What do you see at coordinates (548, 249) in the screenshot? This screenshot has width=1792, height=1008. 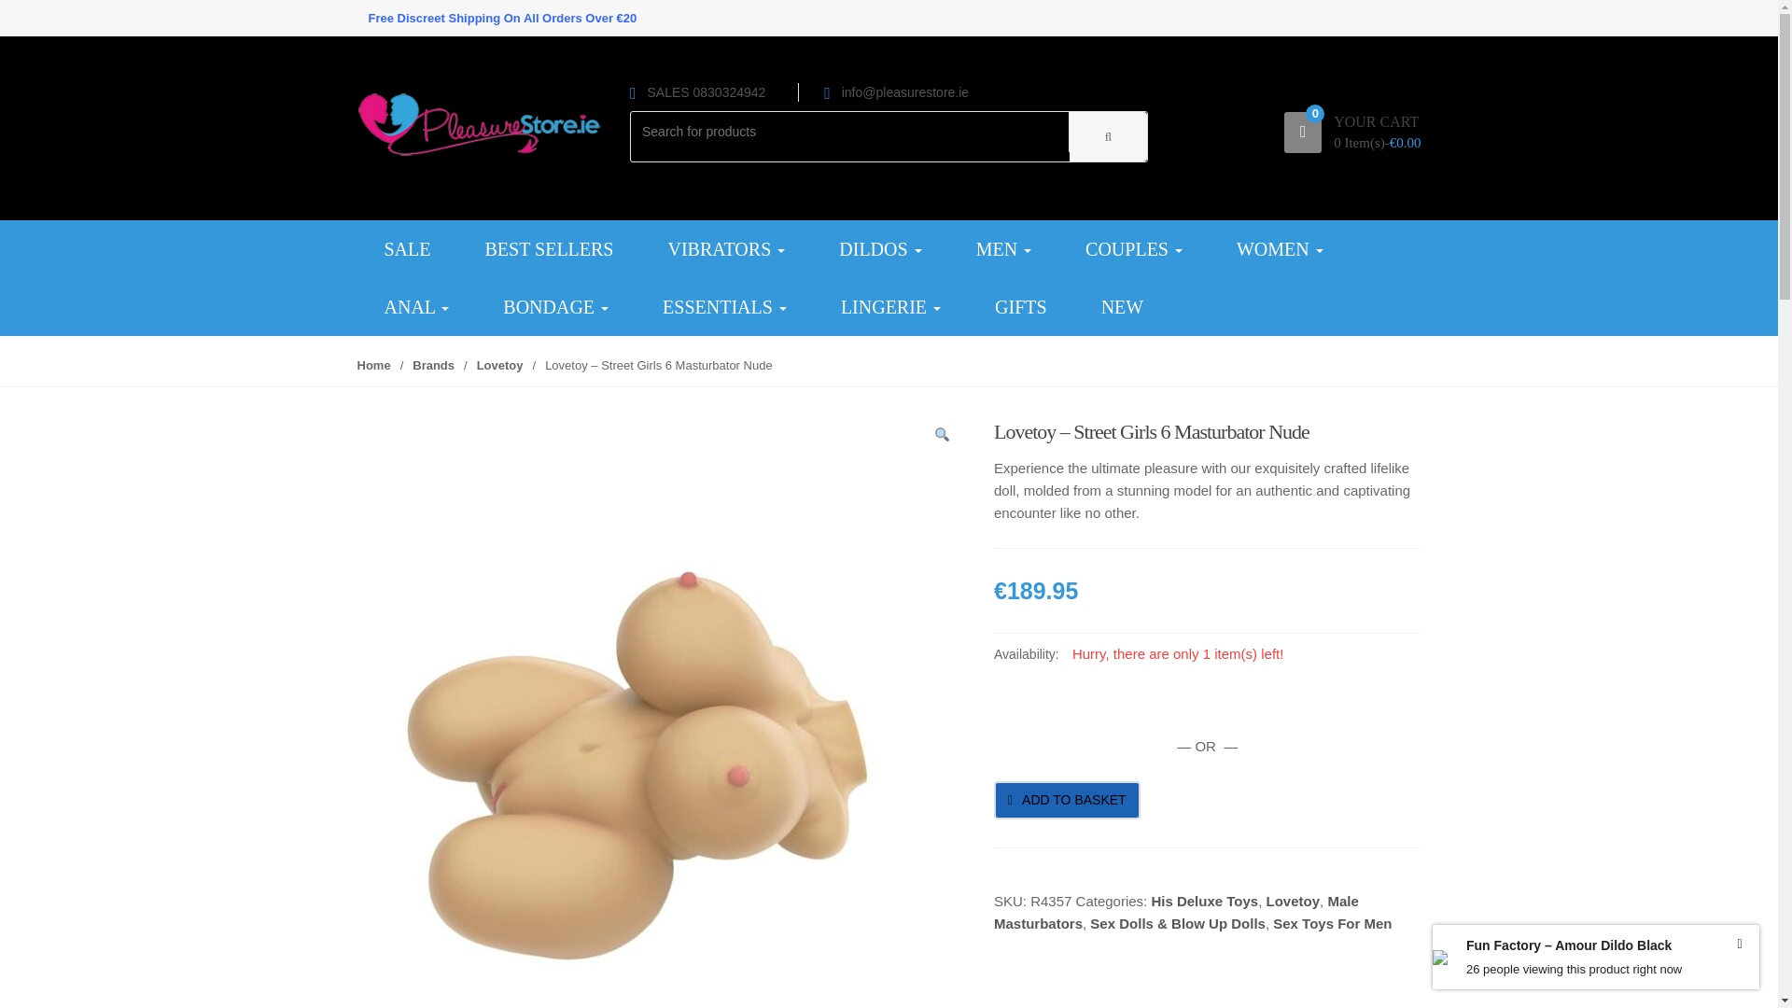 I see `BEST SELLERS` at bounding box center [548, 249].